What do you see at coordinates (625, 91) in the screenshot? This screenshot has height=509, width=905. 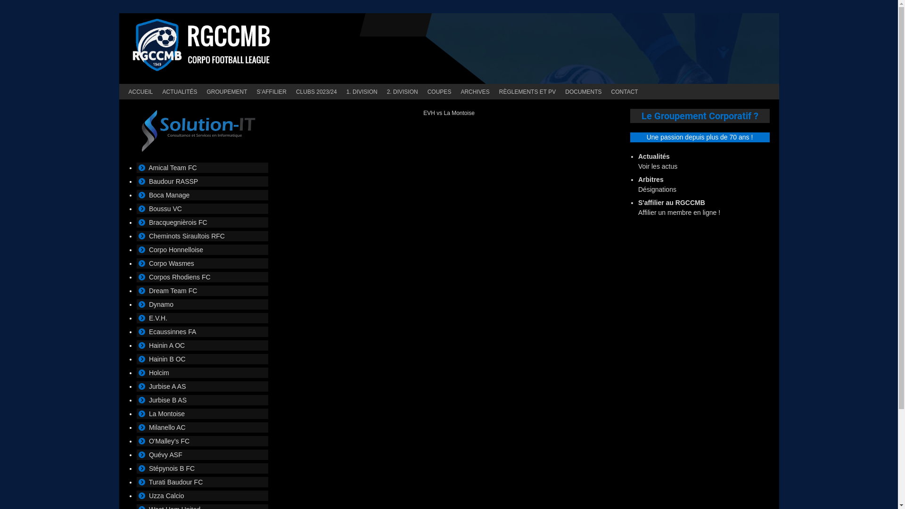 I see `CONTACT` at bounding box center [625, 91].